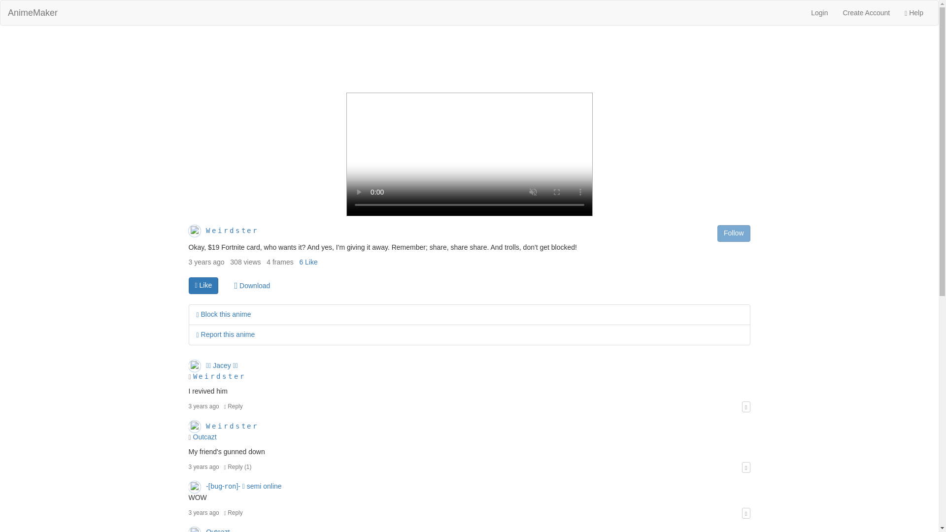  I want to click on Create Account, so click(866, 13).